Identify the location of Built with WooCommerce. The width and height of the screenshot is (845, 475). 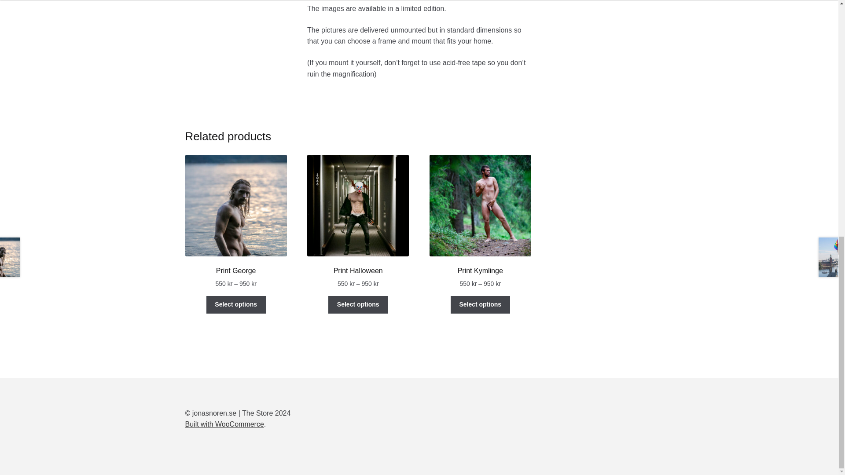
(224, 424).